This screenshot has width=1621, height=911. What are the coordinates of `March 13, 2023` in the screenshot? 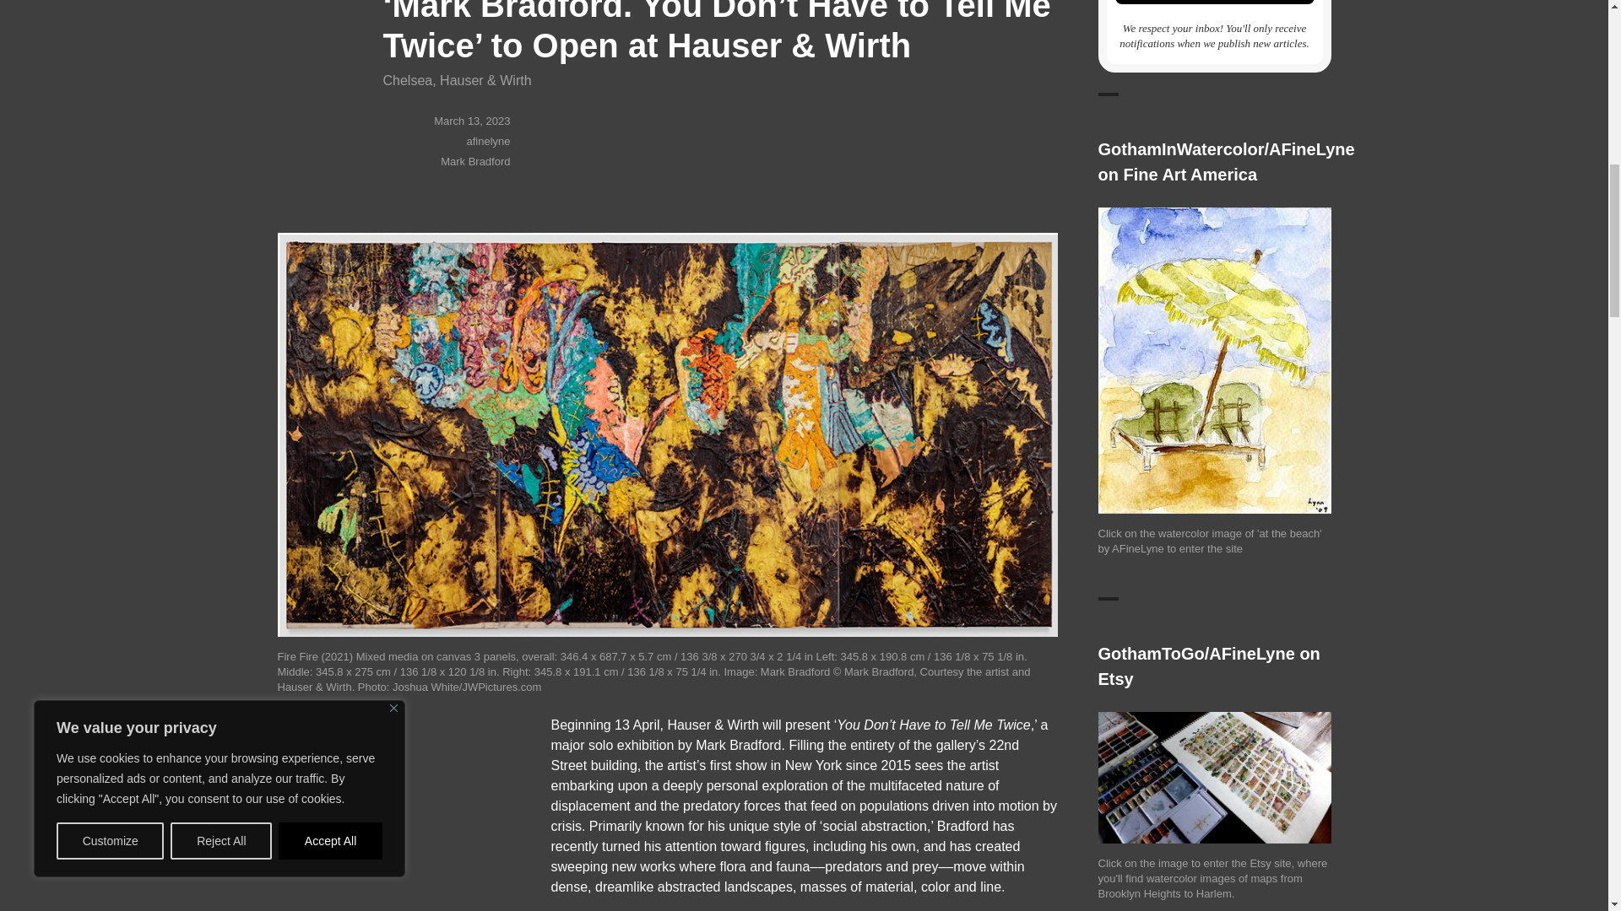 It's located at (472, 121).